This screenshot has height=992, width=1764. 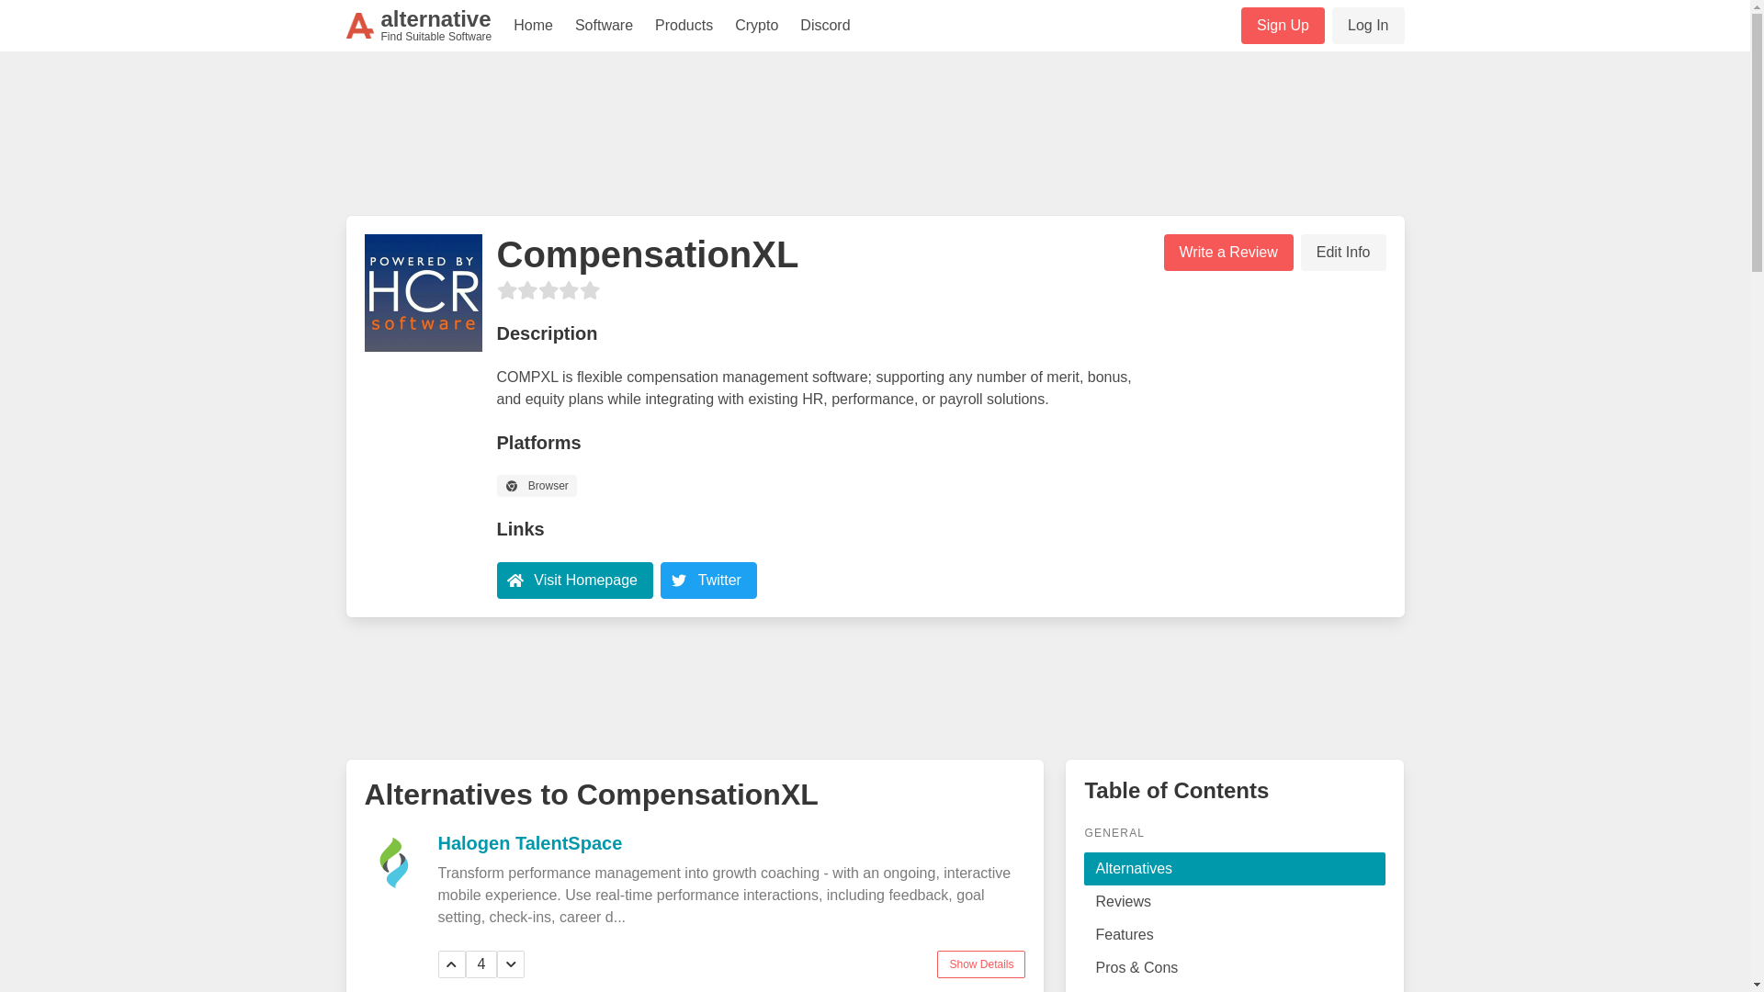 I want to click on Visit Homepage, so click(x=573, y=581).